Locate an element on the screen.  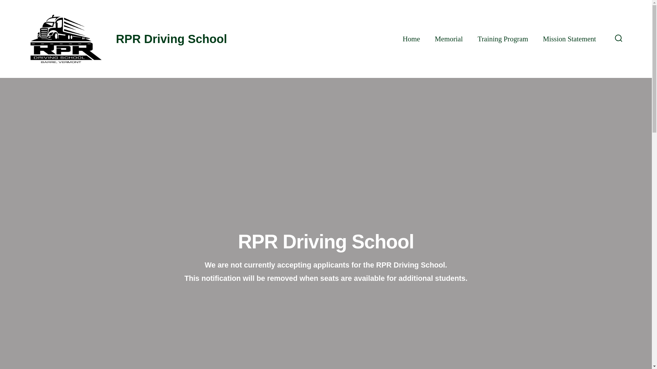
Mission Statement is located at coordinates (569, 39).